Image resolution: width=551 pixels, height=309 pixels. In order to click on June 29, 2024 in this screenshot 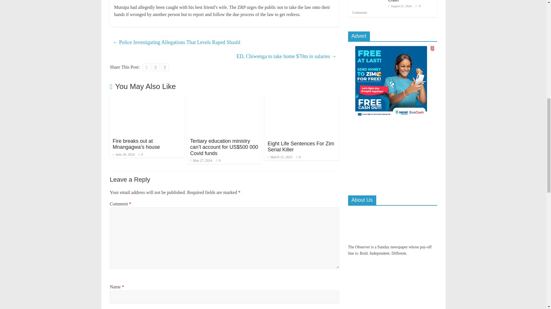, I will do `click(123, 154)`.